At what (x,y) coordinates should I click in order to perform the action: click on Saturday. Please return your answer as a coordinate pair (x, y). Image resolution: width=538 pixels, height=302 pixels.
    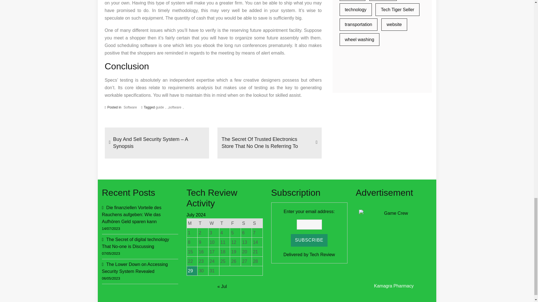
    Looking at the image, I should click on (246, 223).